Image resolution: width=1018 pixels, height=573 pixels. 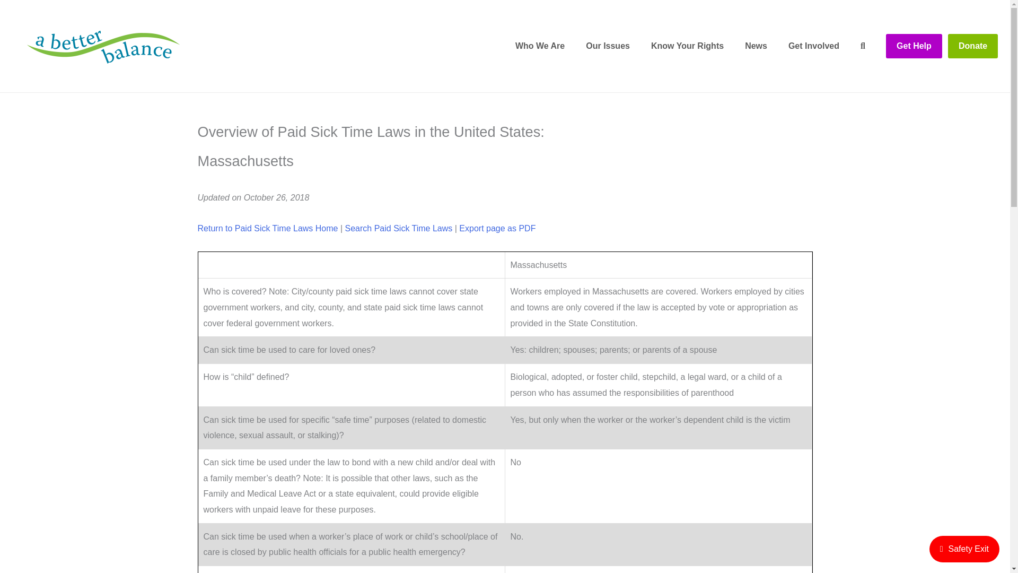 What do you see at coordinates (756, 46) in the screenshot?
I see `News` at bounding box center [756, 46].